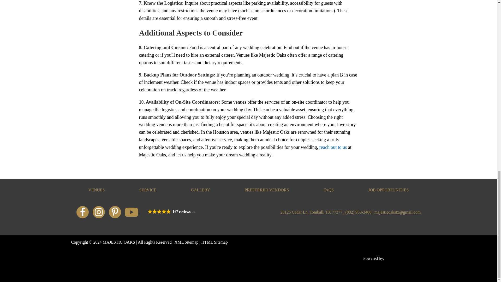 This screenshot has width=501, height=282. Describe the element at coordinates (214, 242) in the screenshot. I see `HTML Sitemap` at that location.